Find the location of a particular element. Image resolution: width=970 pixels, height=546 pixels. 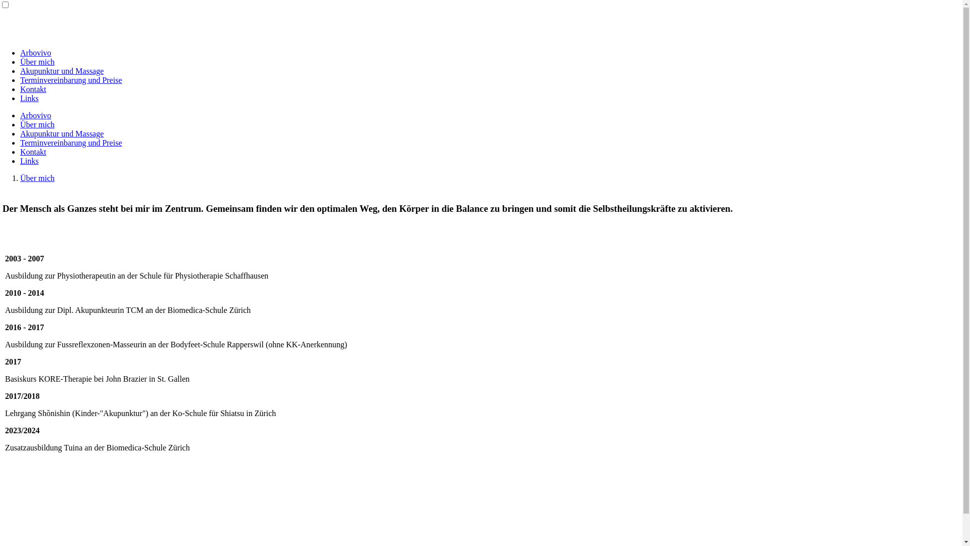

Arbovivo is located at coordinates (35, 53).